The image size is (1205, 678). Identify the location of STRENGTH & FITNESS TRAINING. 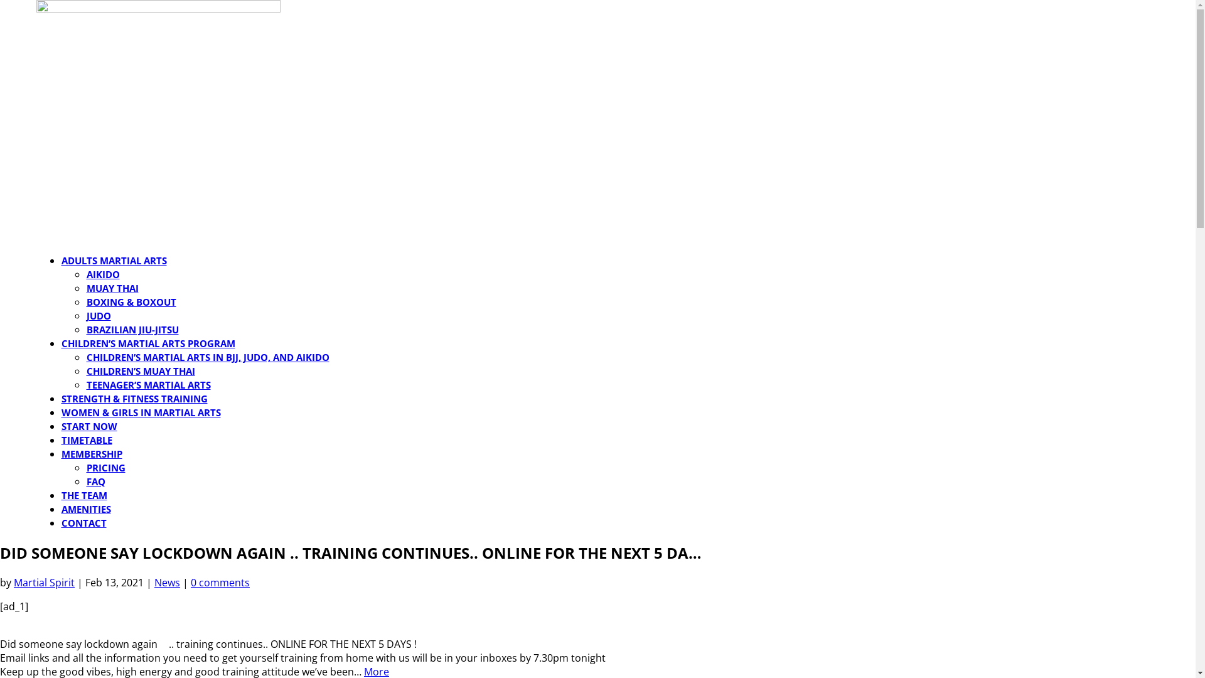
(134, 399).